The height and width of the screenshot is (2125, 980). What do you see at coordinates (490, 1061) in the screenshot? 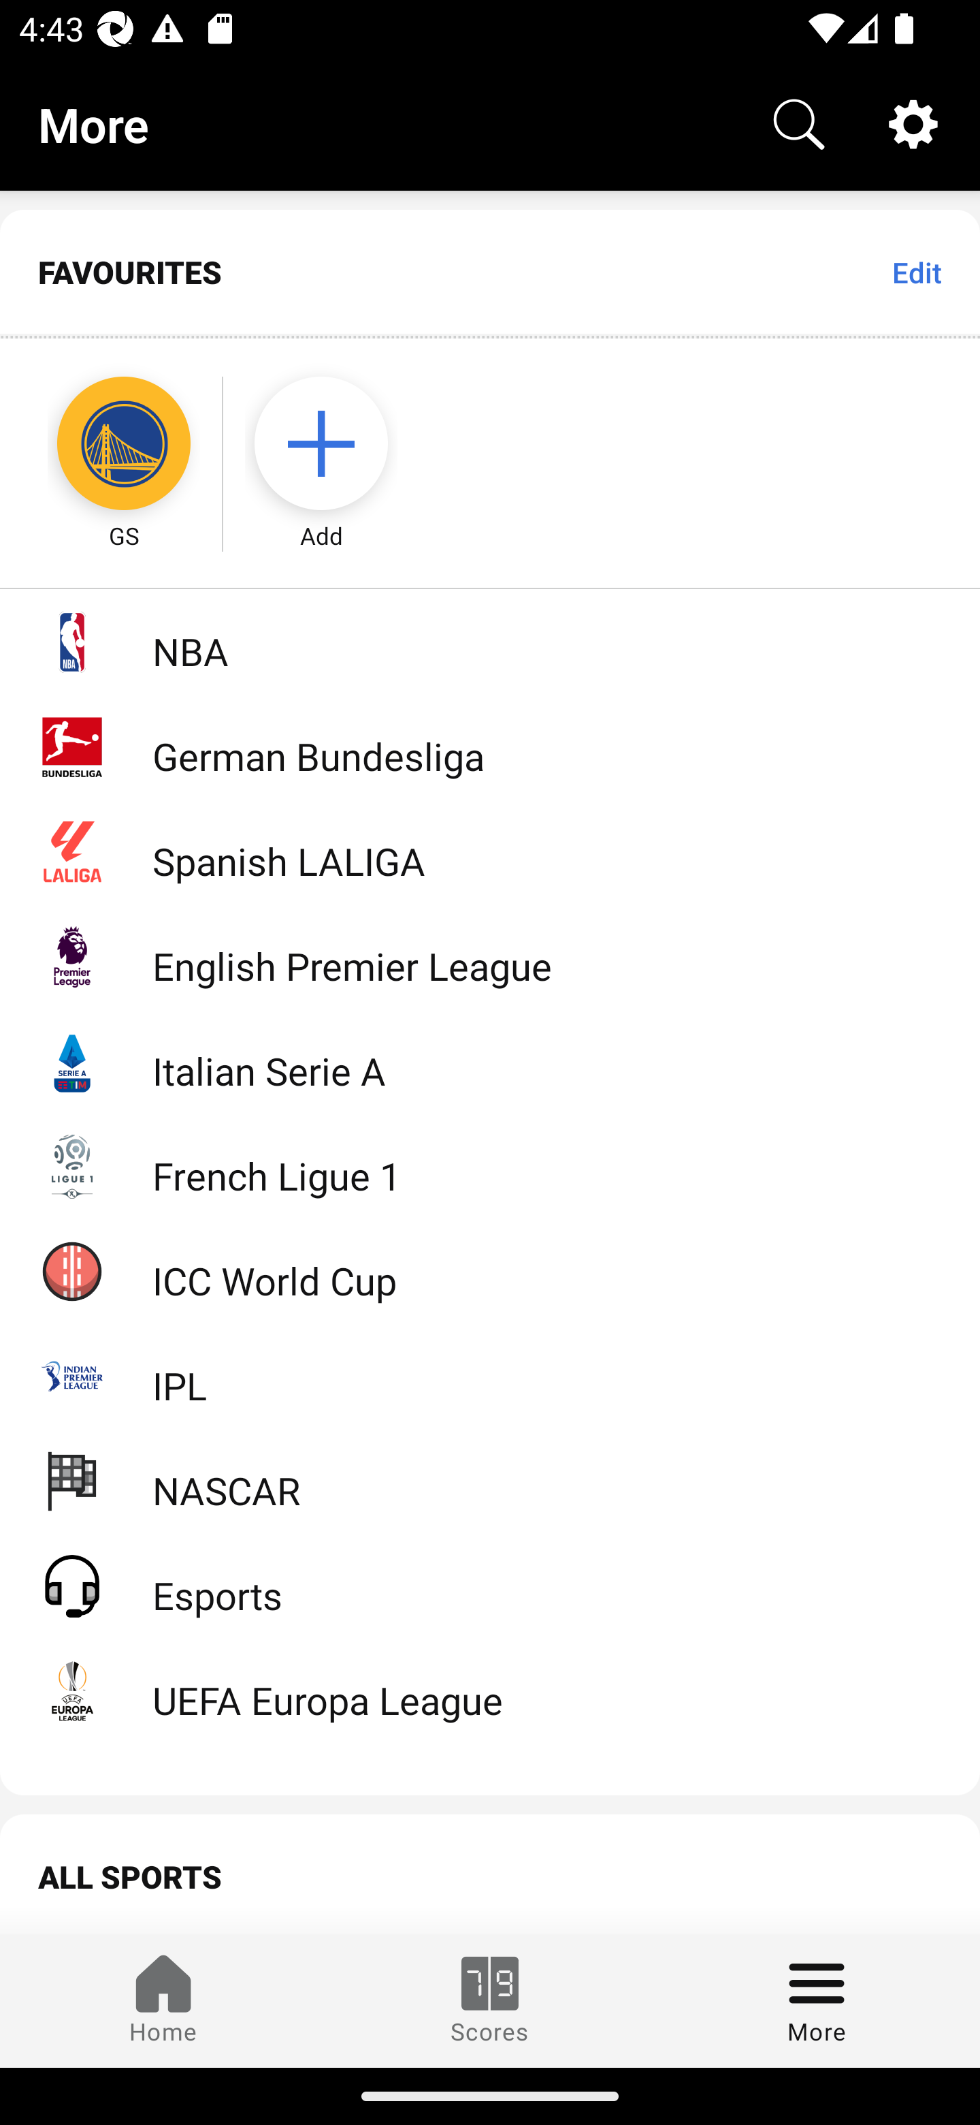
I see `Italian Serie A` at bounding box center [490, 1061].